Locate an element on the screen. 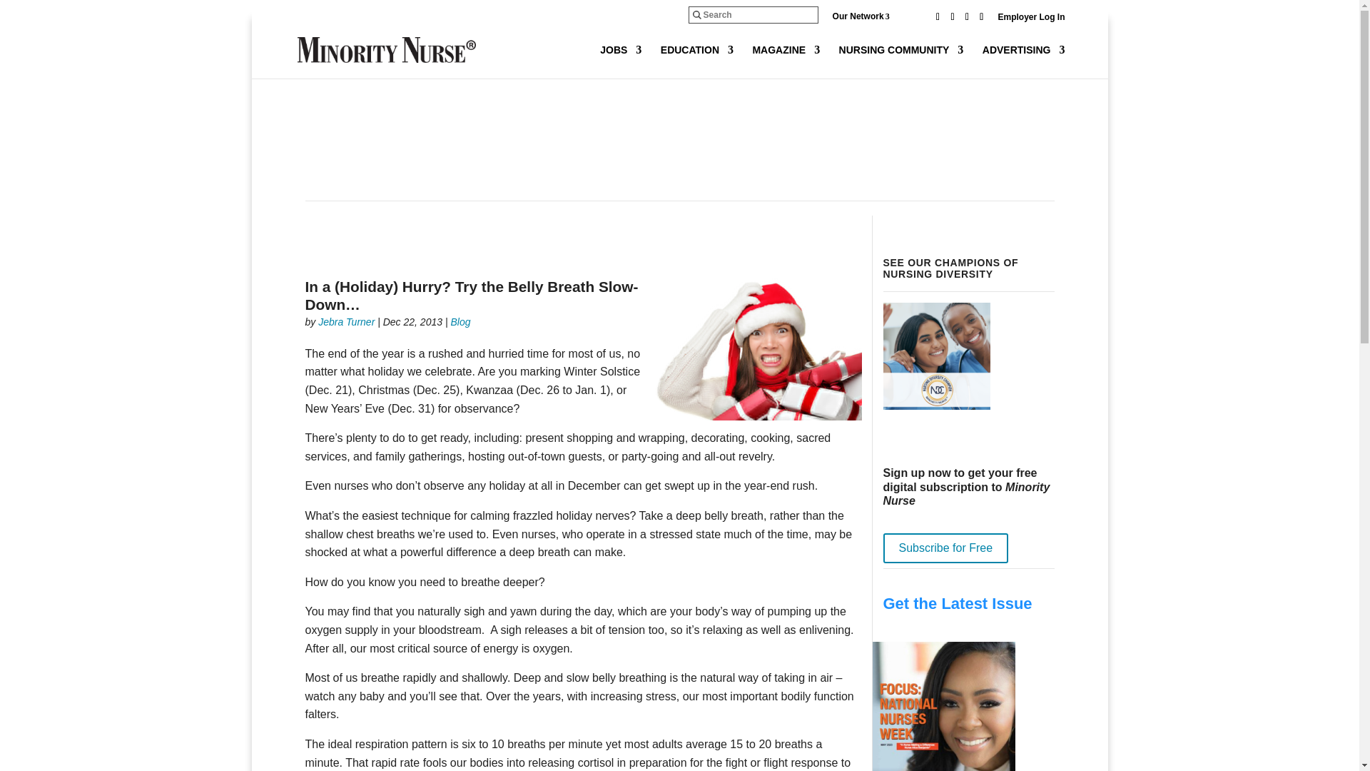 This screenshot has height=771, width=1370. Subscribe for Free is located at coordinates (946, 548).